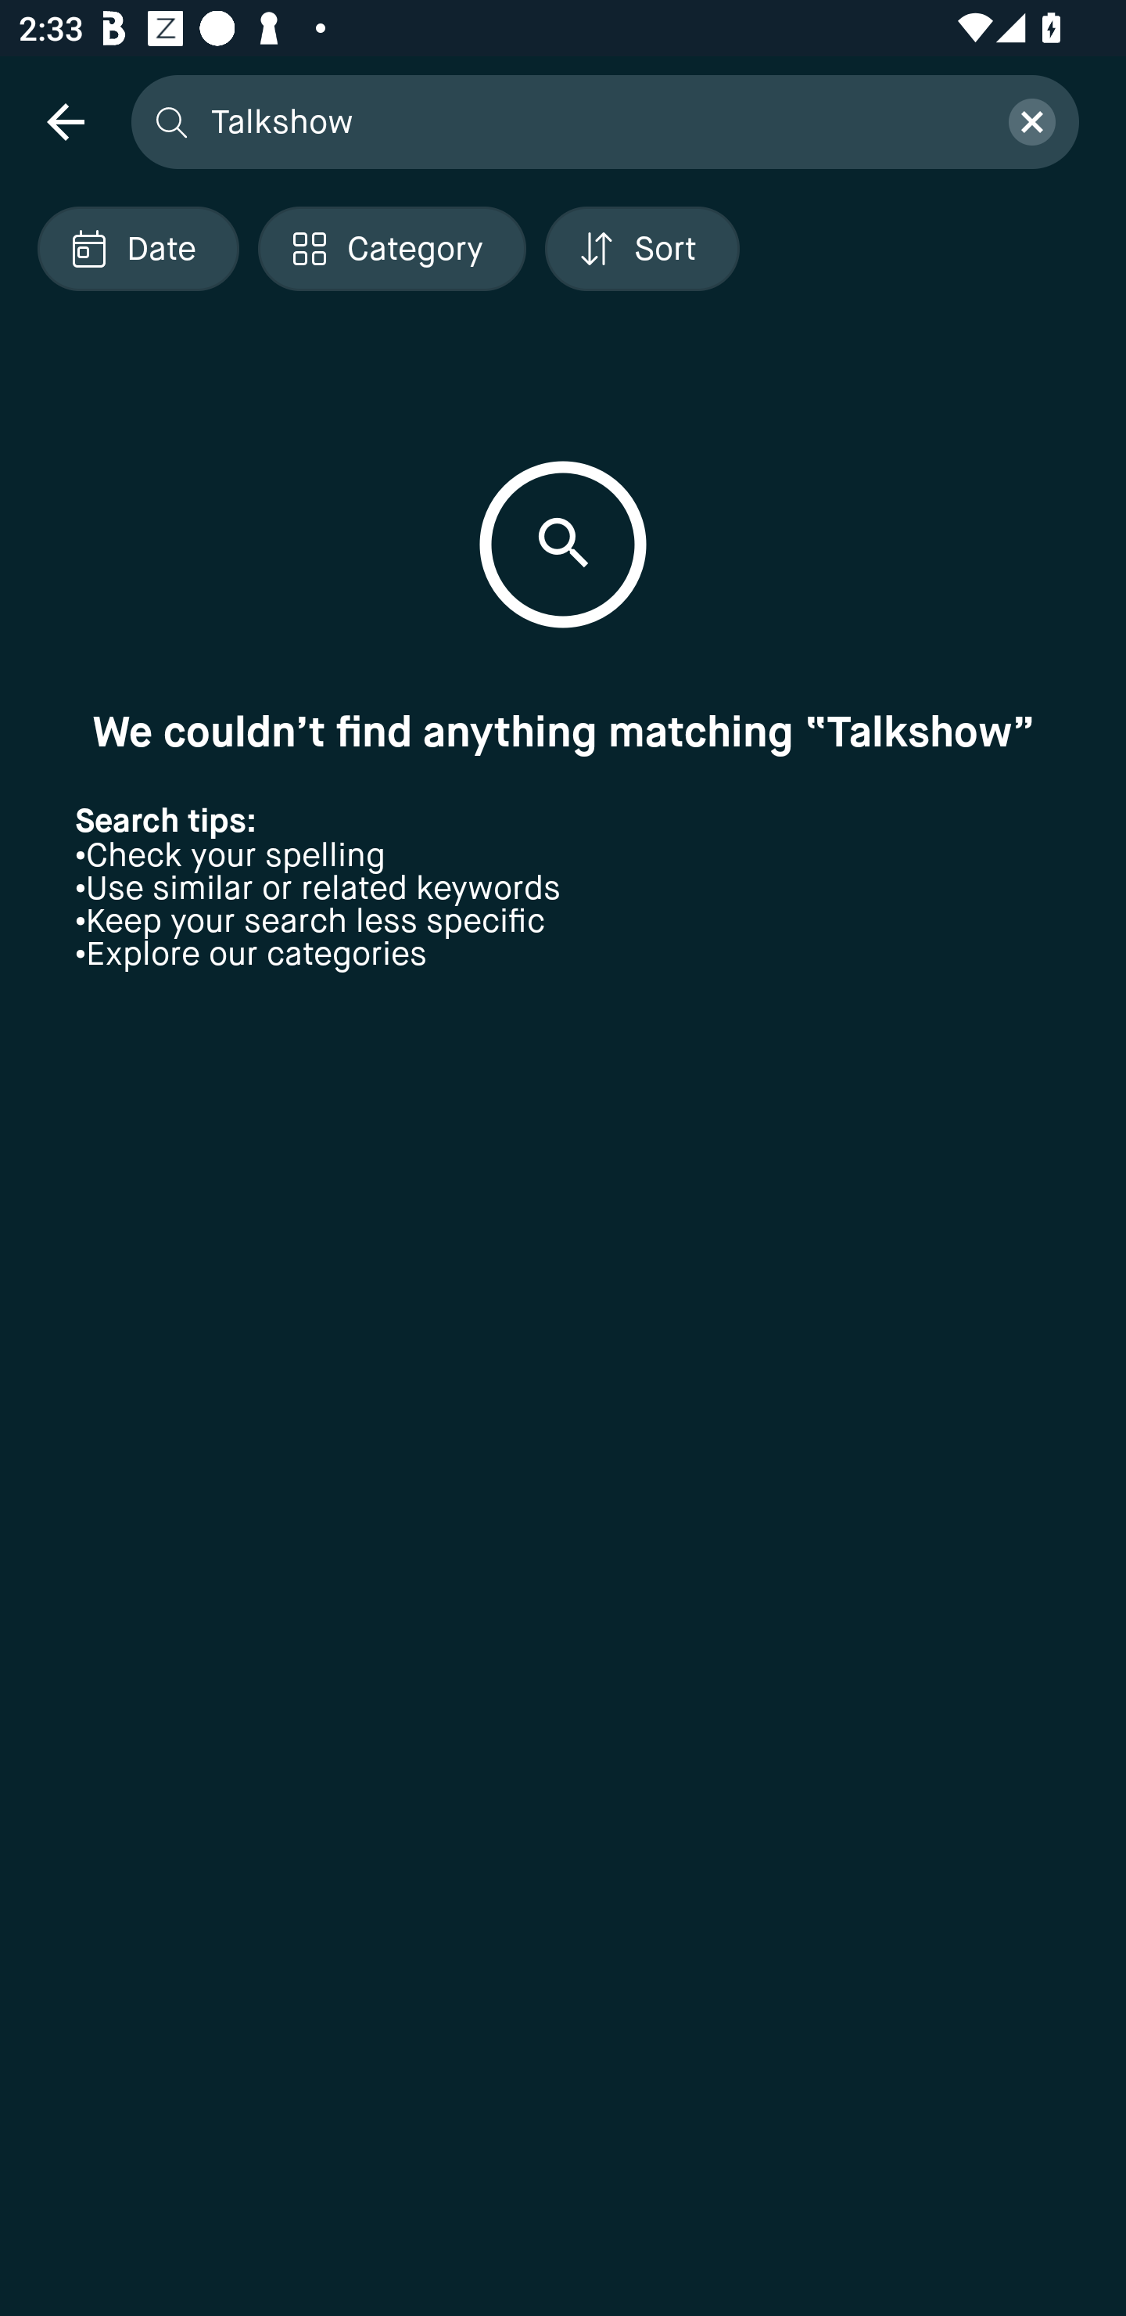 This screenshot has height=2316, width=1126. What do you see at coordinates (593, 120) in the screenshot?
I see `Talkshow` at bounding box center [593, 120].